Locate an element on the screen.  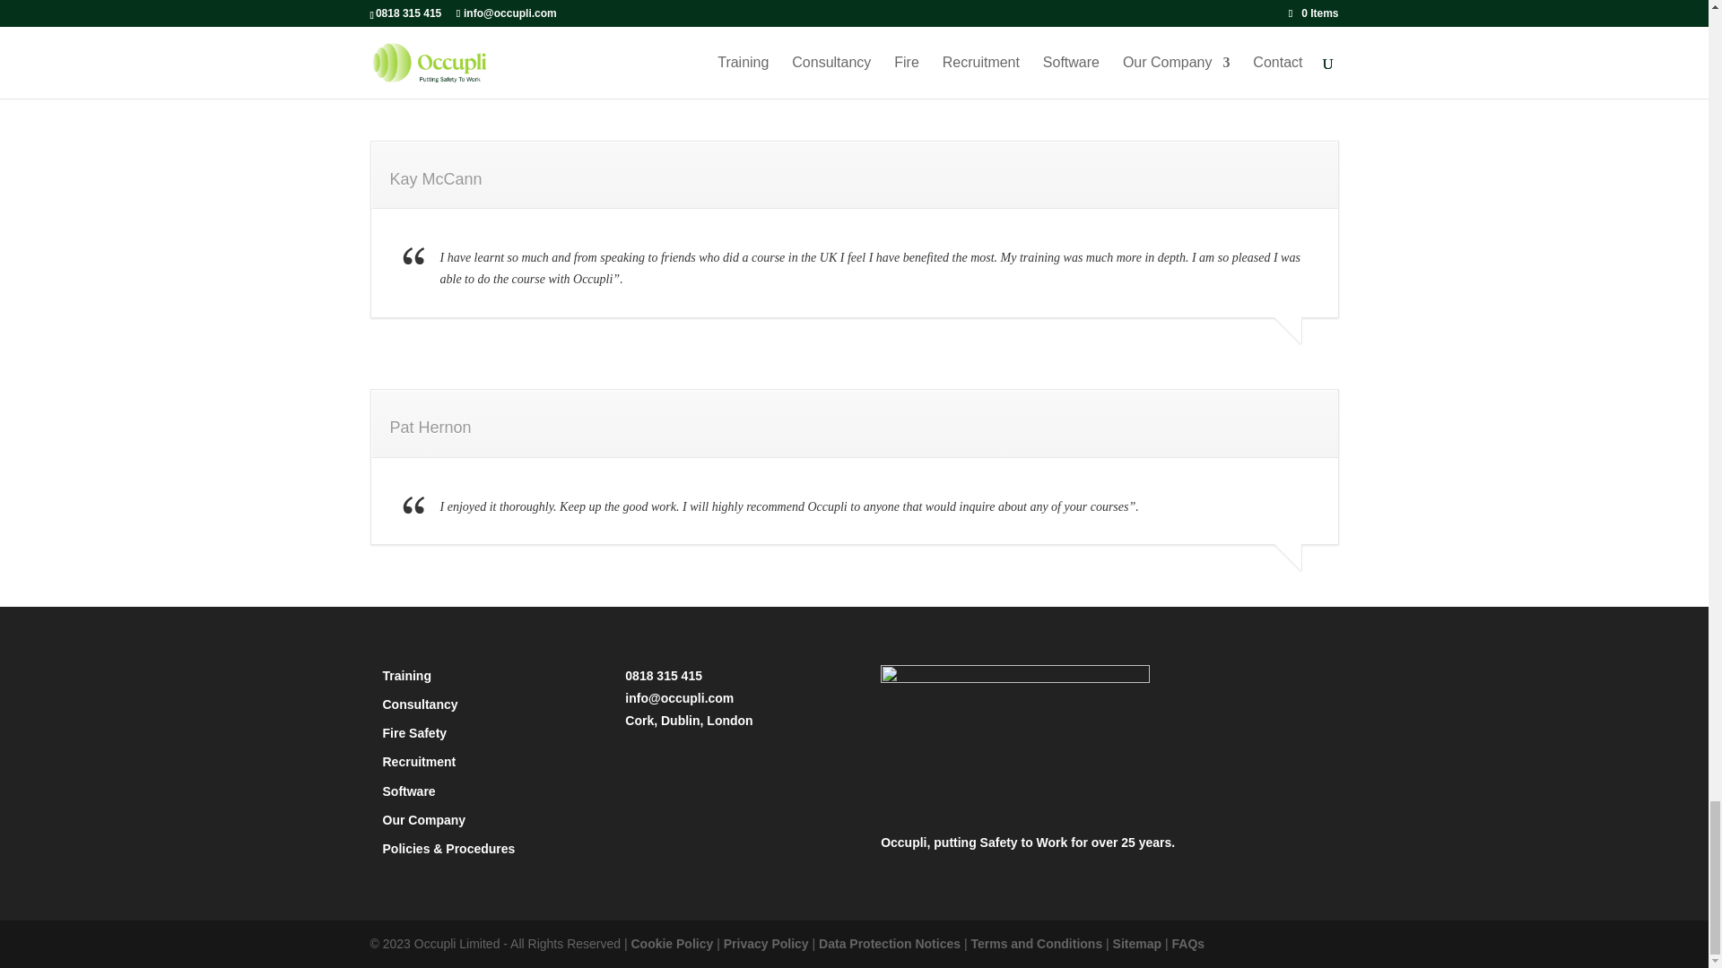
Training is located at coordinates (406, 676).